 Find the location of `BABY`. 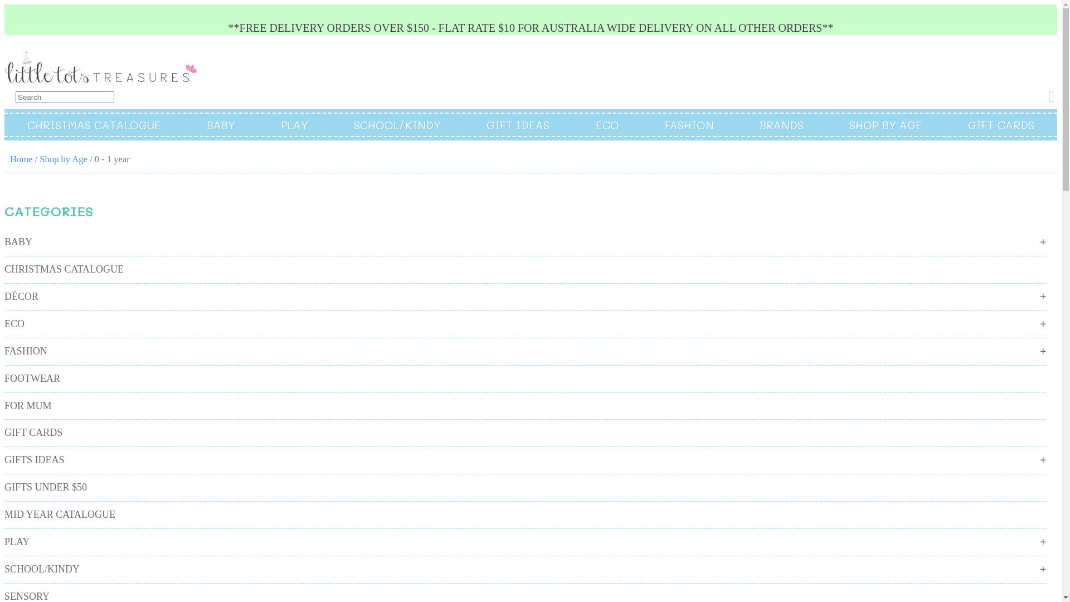

BABY is located at coordinates (18, 242).